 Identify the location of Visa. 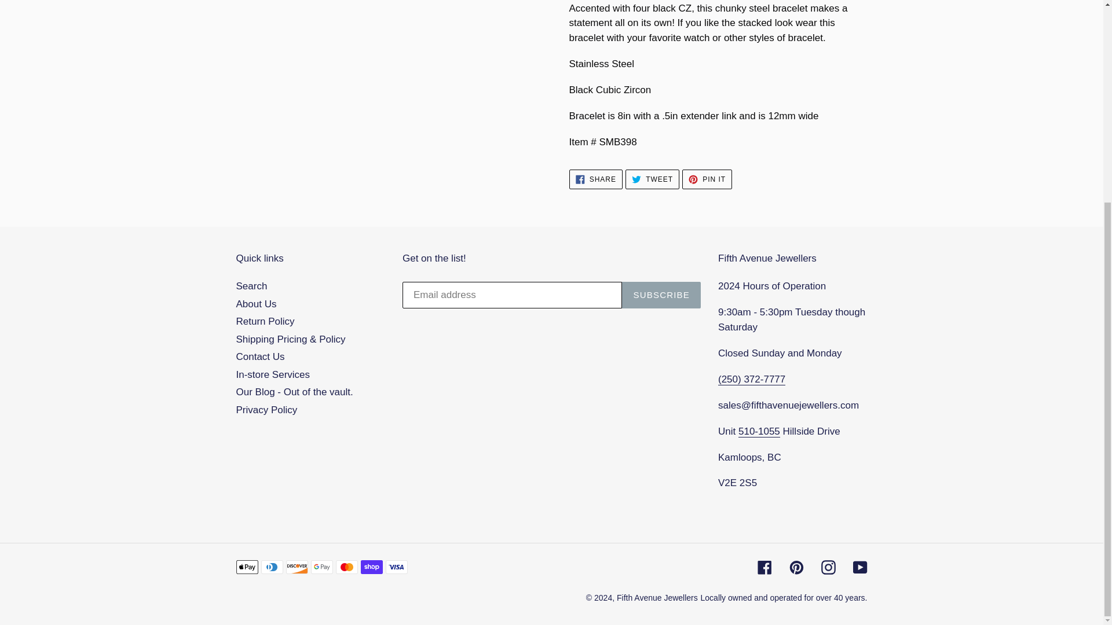
(397, 567).